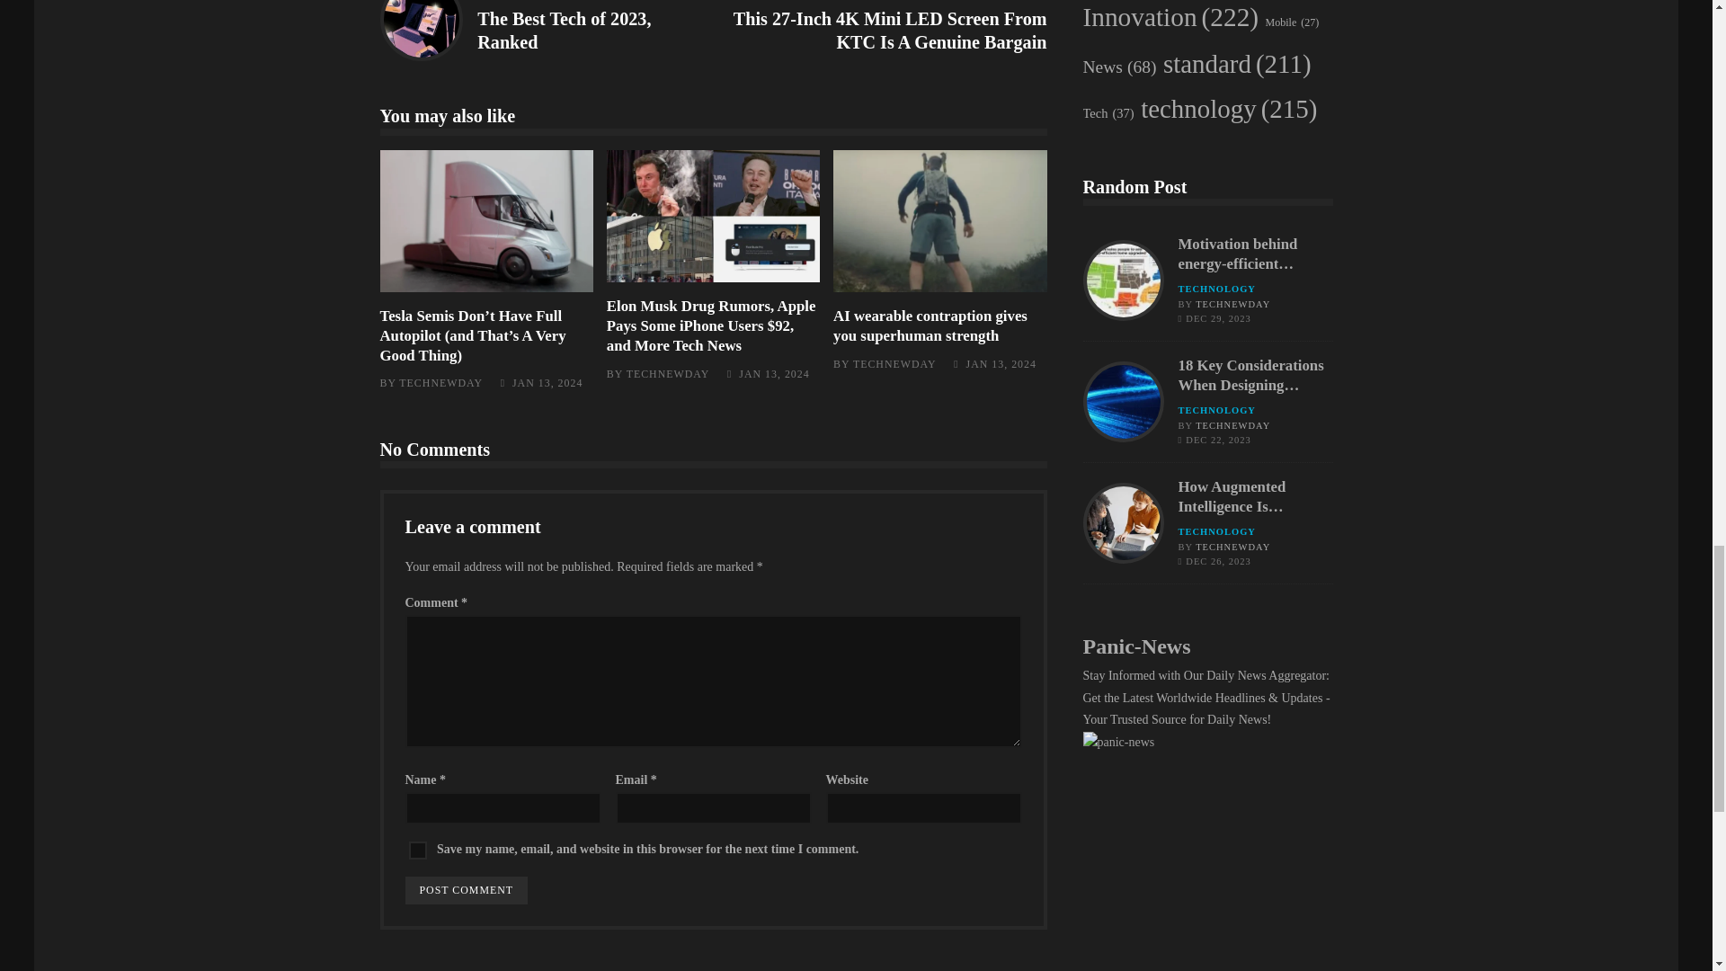 The width and height of the screenshot is (1726, 971). What do you see at coordinates (667, 374) in the screenshot?
I see `Posts by technewday` at bounding box center [667, 374].